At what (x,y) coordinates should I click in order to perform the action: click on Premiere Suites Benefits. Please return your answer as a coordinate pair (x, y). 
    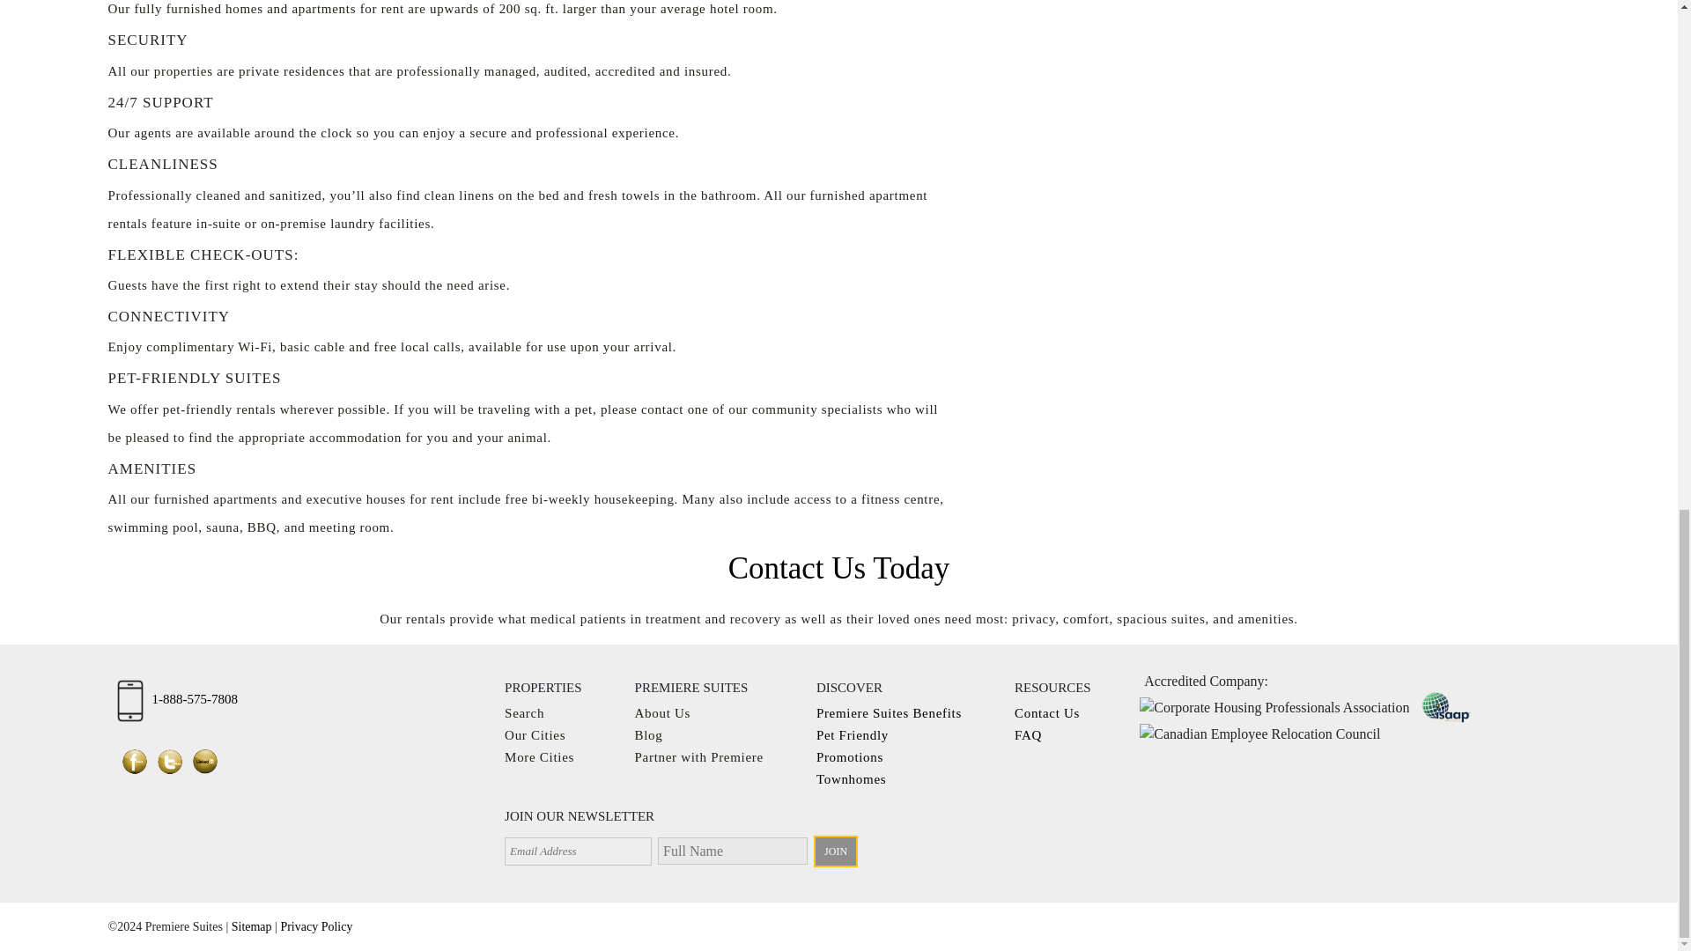
    Looking at the image, I should click on (890, 713).